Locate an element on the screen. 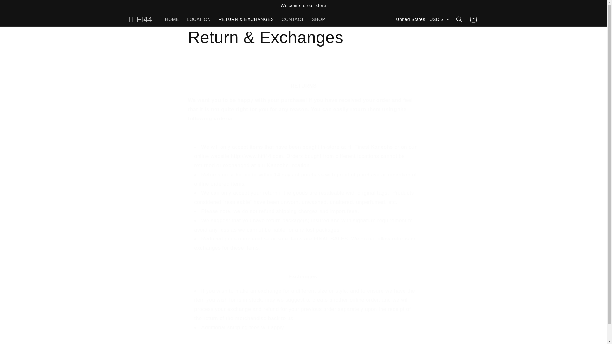 Image resolution: width=612 pixels, height=344 pixels. Skip to content is located at coordinates (19, 7).